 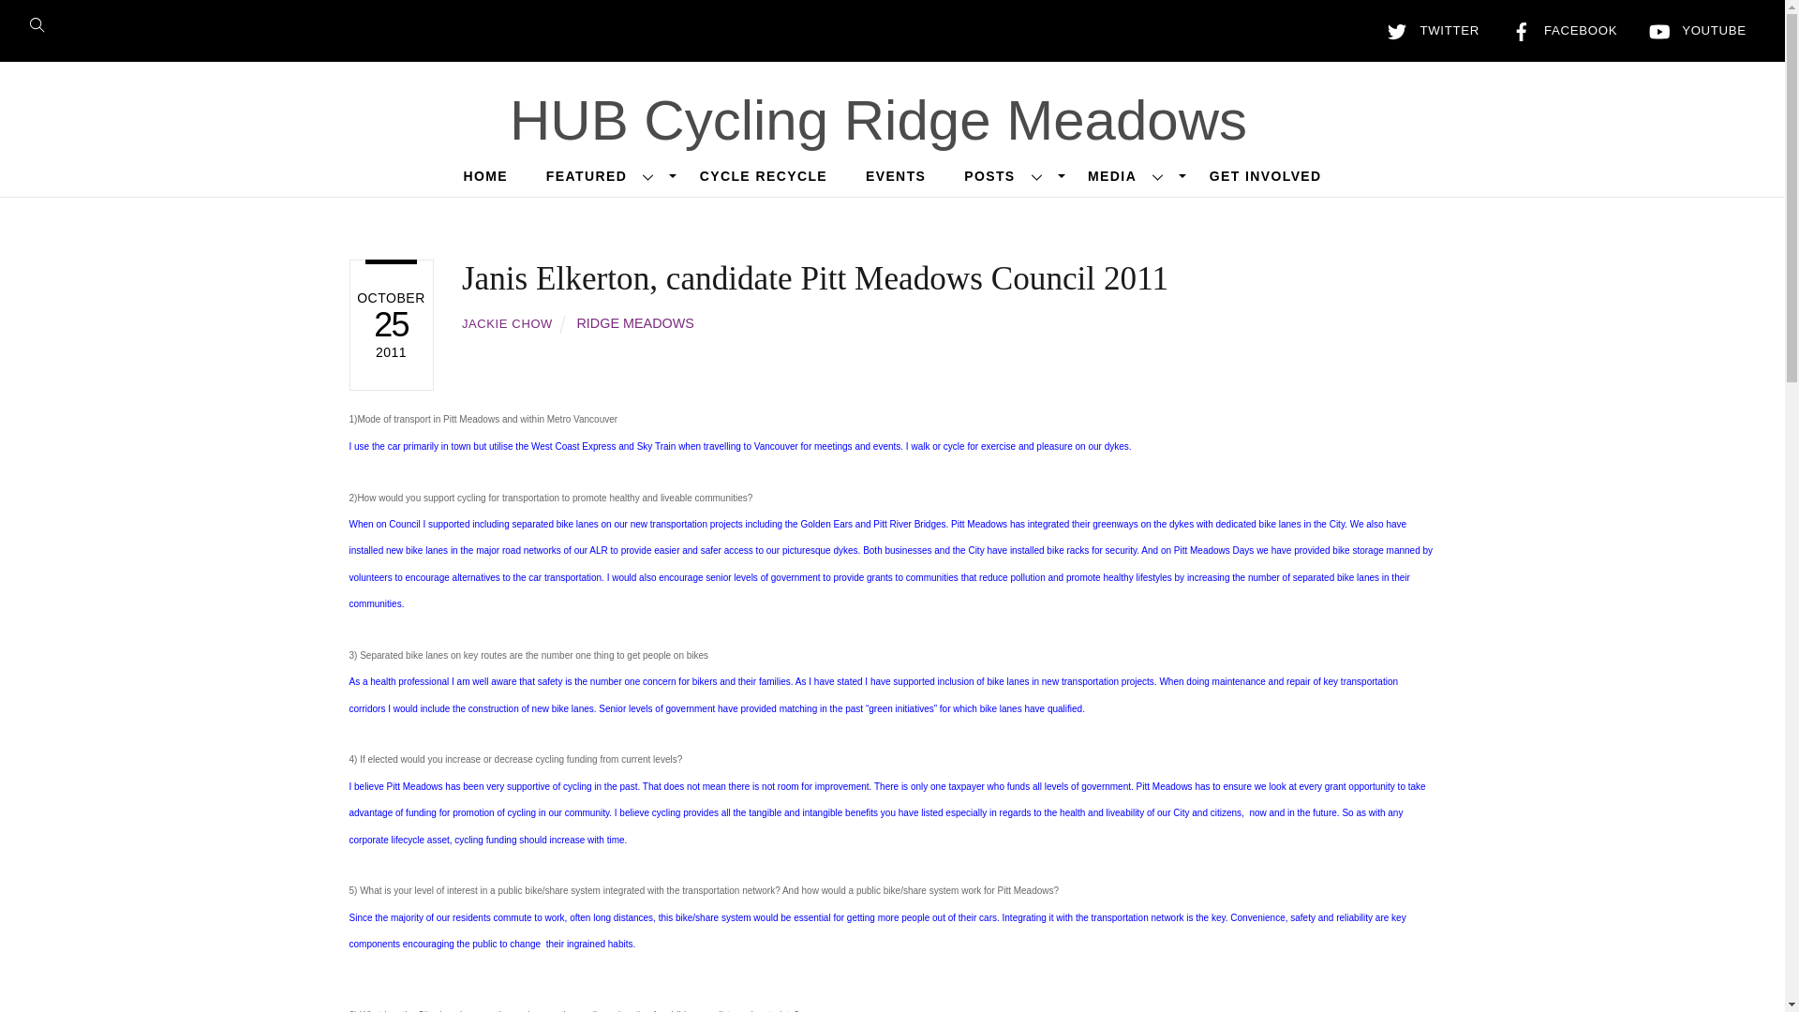 I want to click on GET INVOLVED, so click(x=1265, y=176).